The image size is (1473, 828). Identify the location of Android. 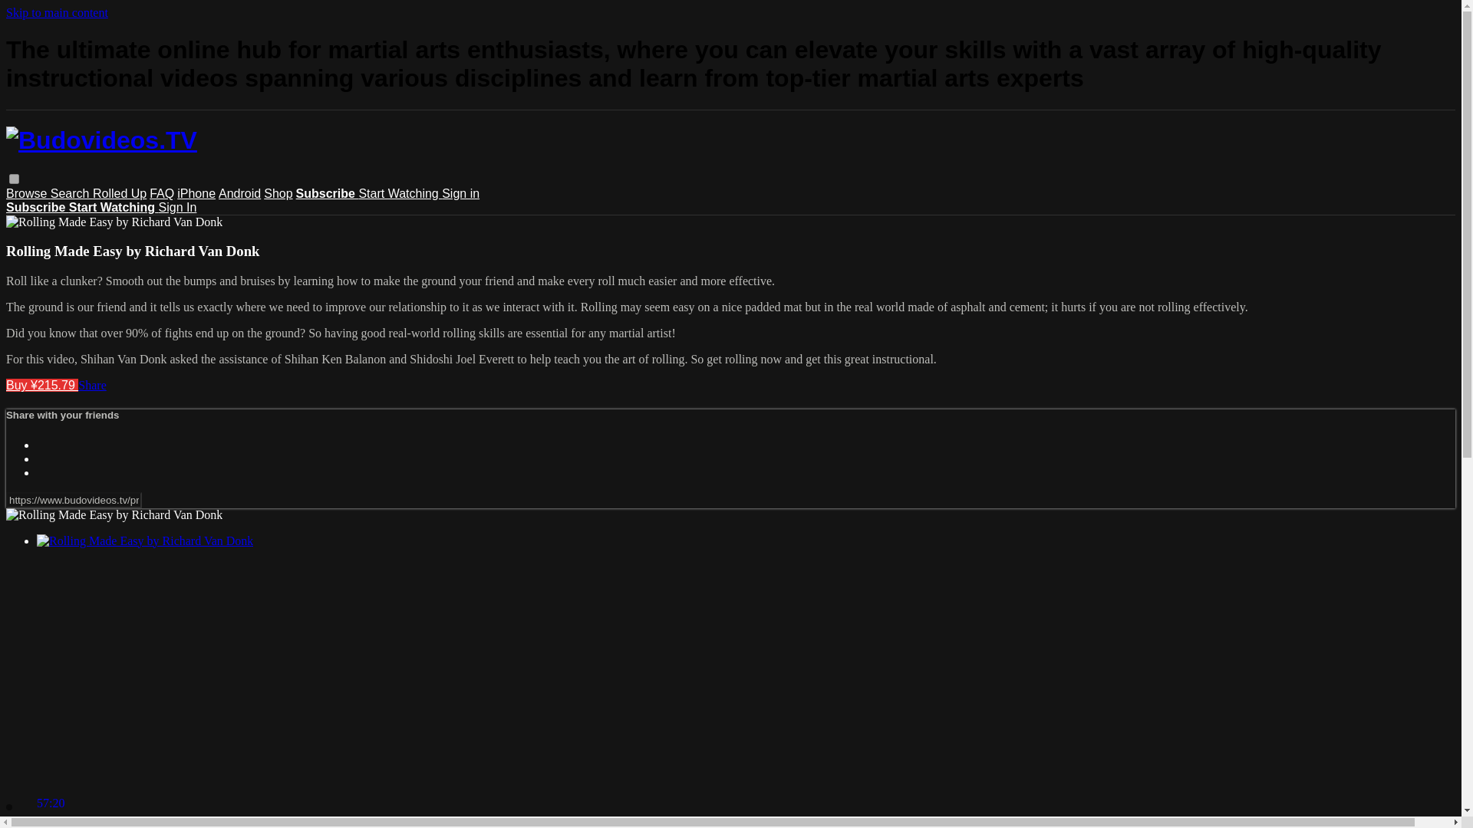
(239, 193).